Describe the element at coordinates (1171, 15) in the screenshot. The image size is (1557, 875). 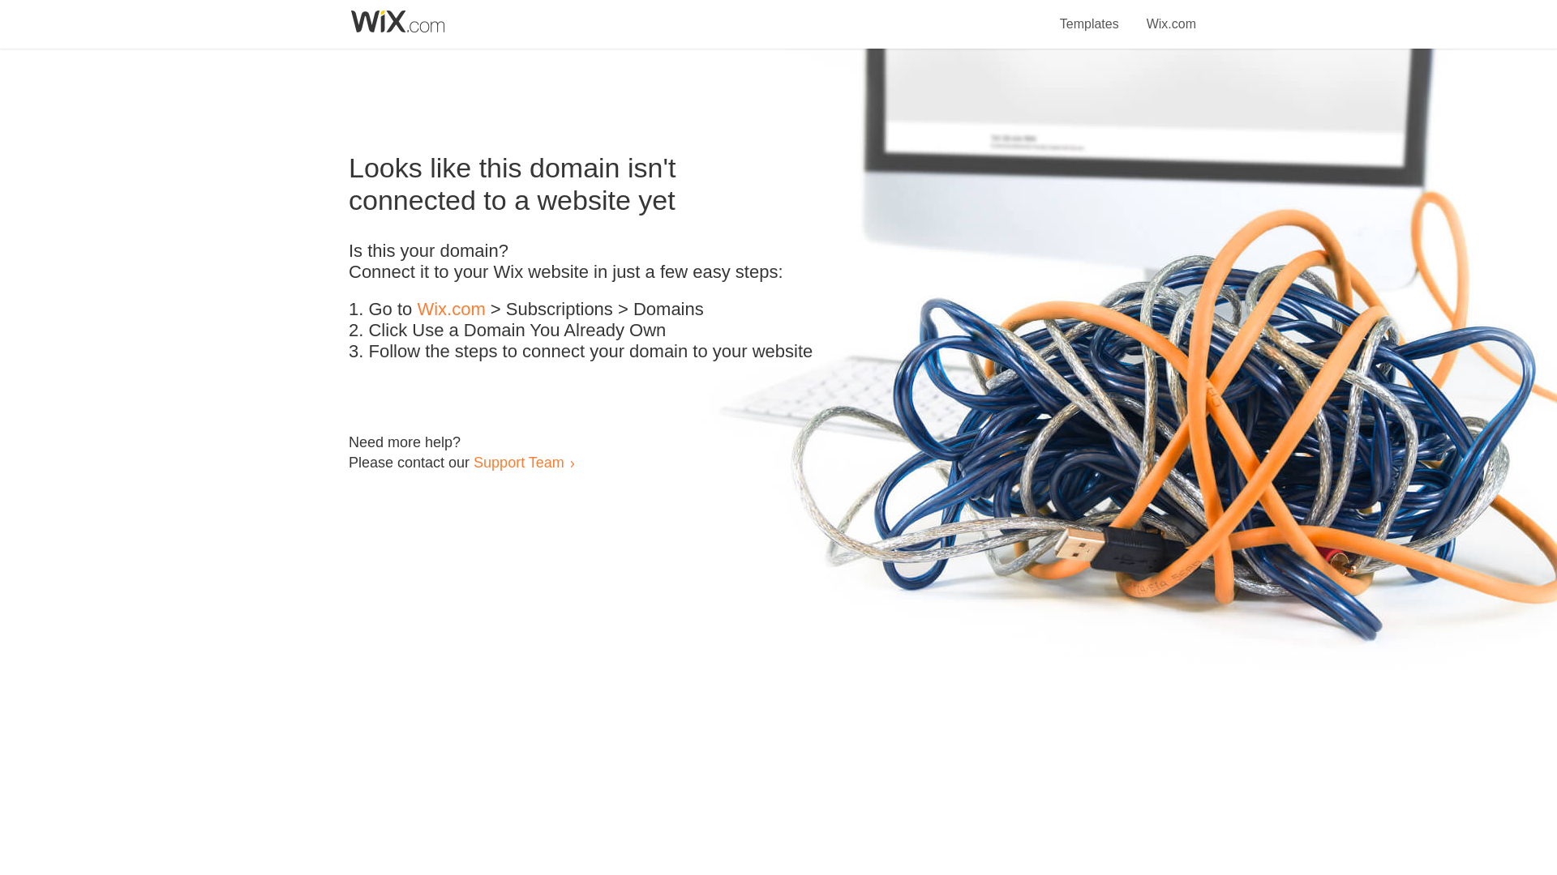
I see `Wix.com` at that location.